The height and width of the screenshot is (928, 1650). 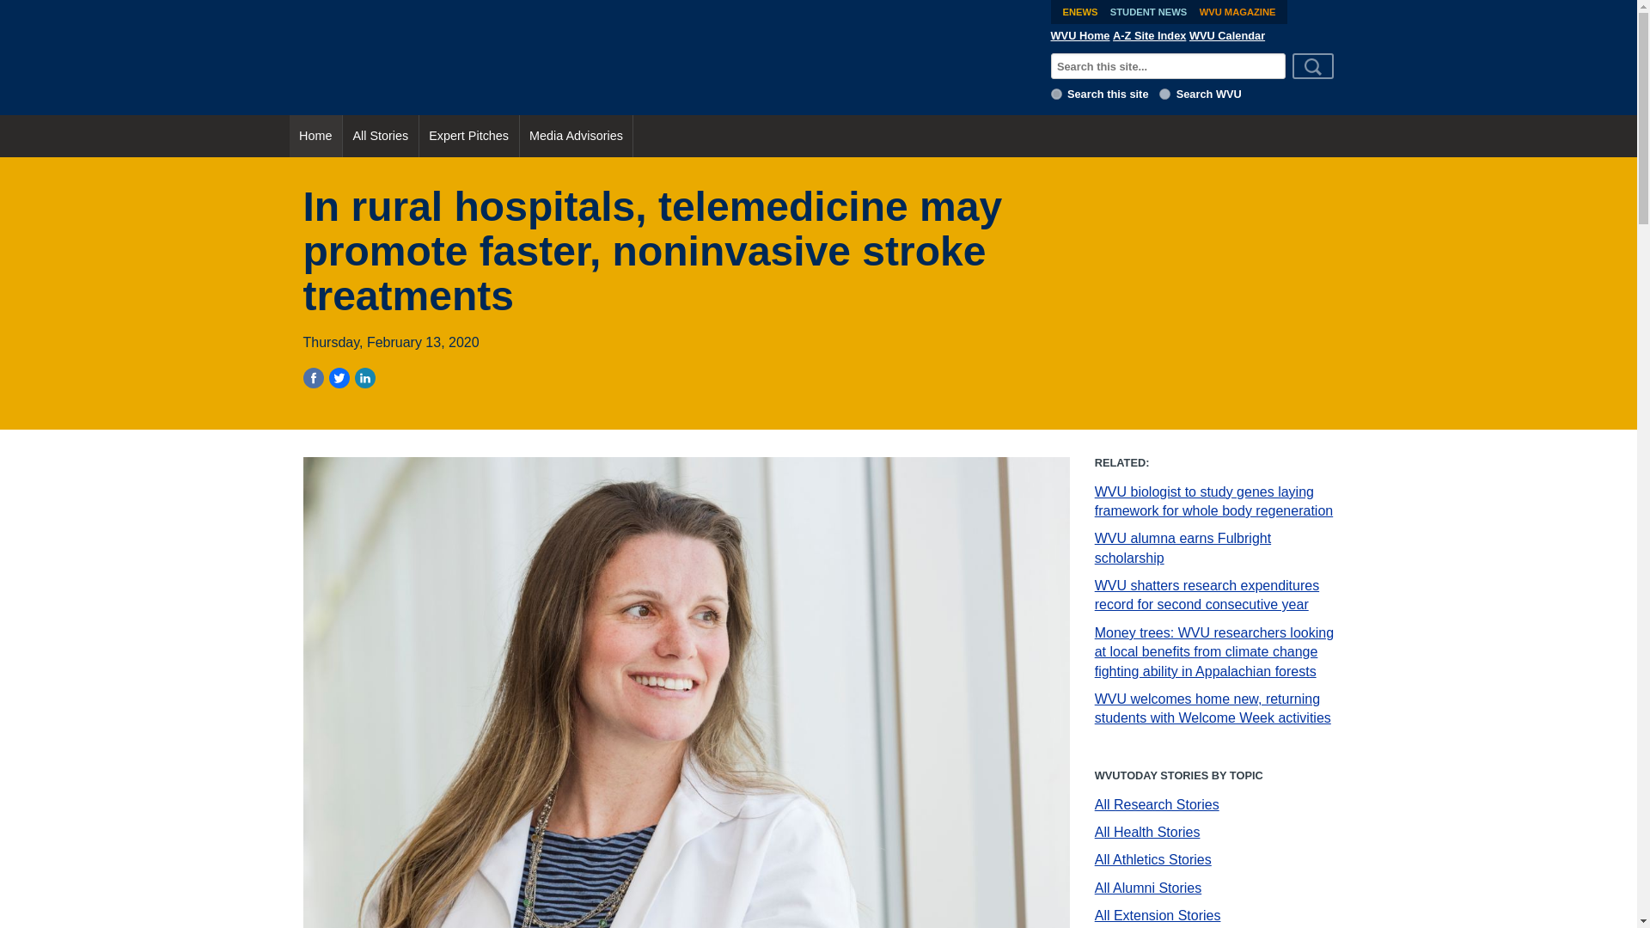 I want to click on ENEWS, so click(x=1079, y=12).